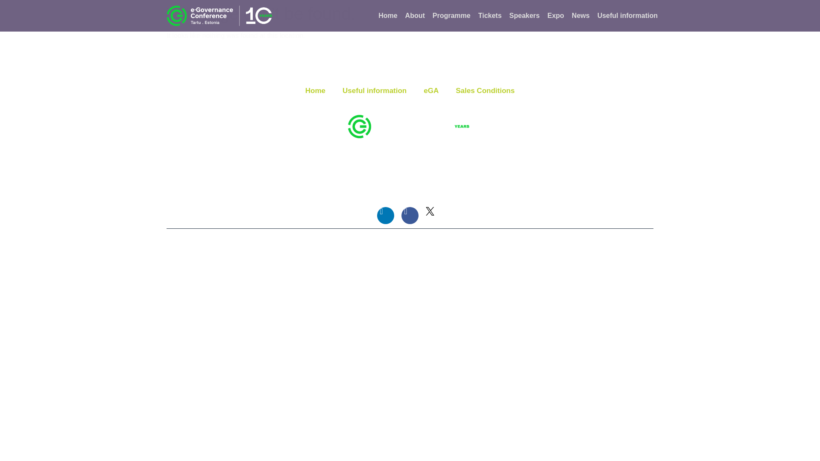 The image size is (820, 461). Describe the element at coordinates (452, 16) in the screenshot. I see `Programme` at that location.